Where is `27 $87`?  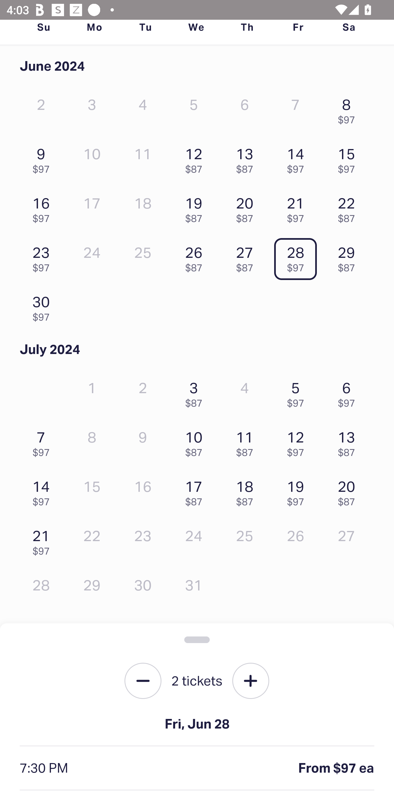 27 $87 is located at coordinates (247, 257).